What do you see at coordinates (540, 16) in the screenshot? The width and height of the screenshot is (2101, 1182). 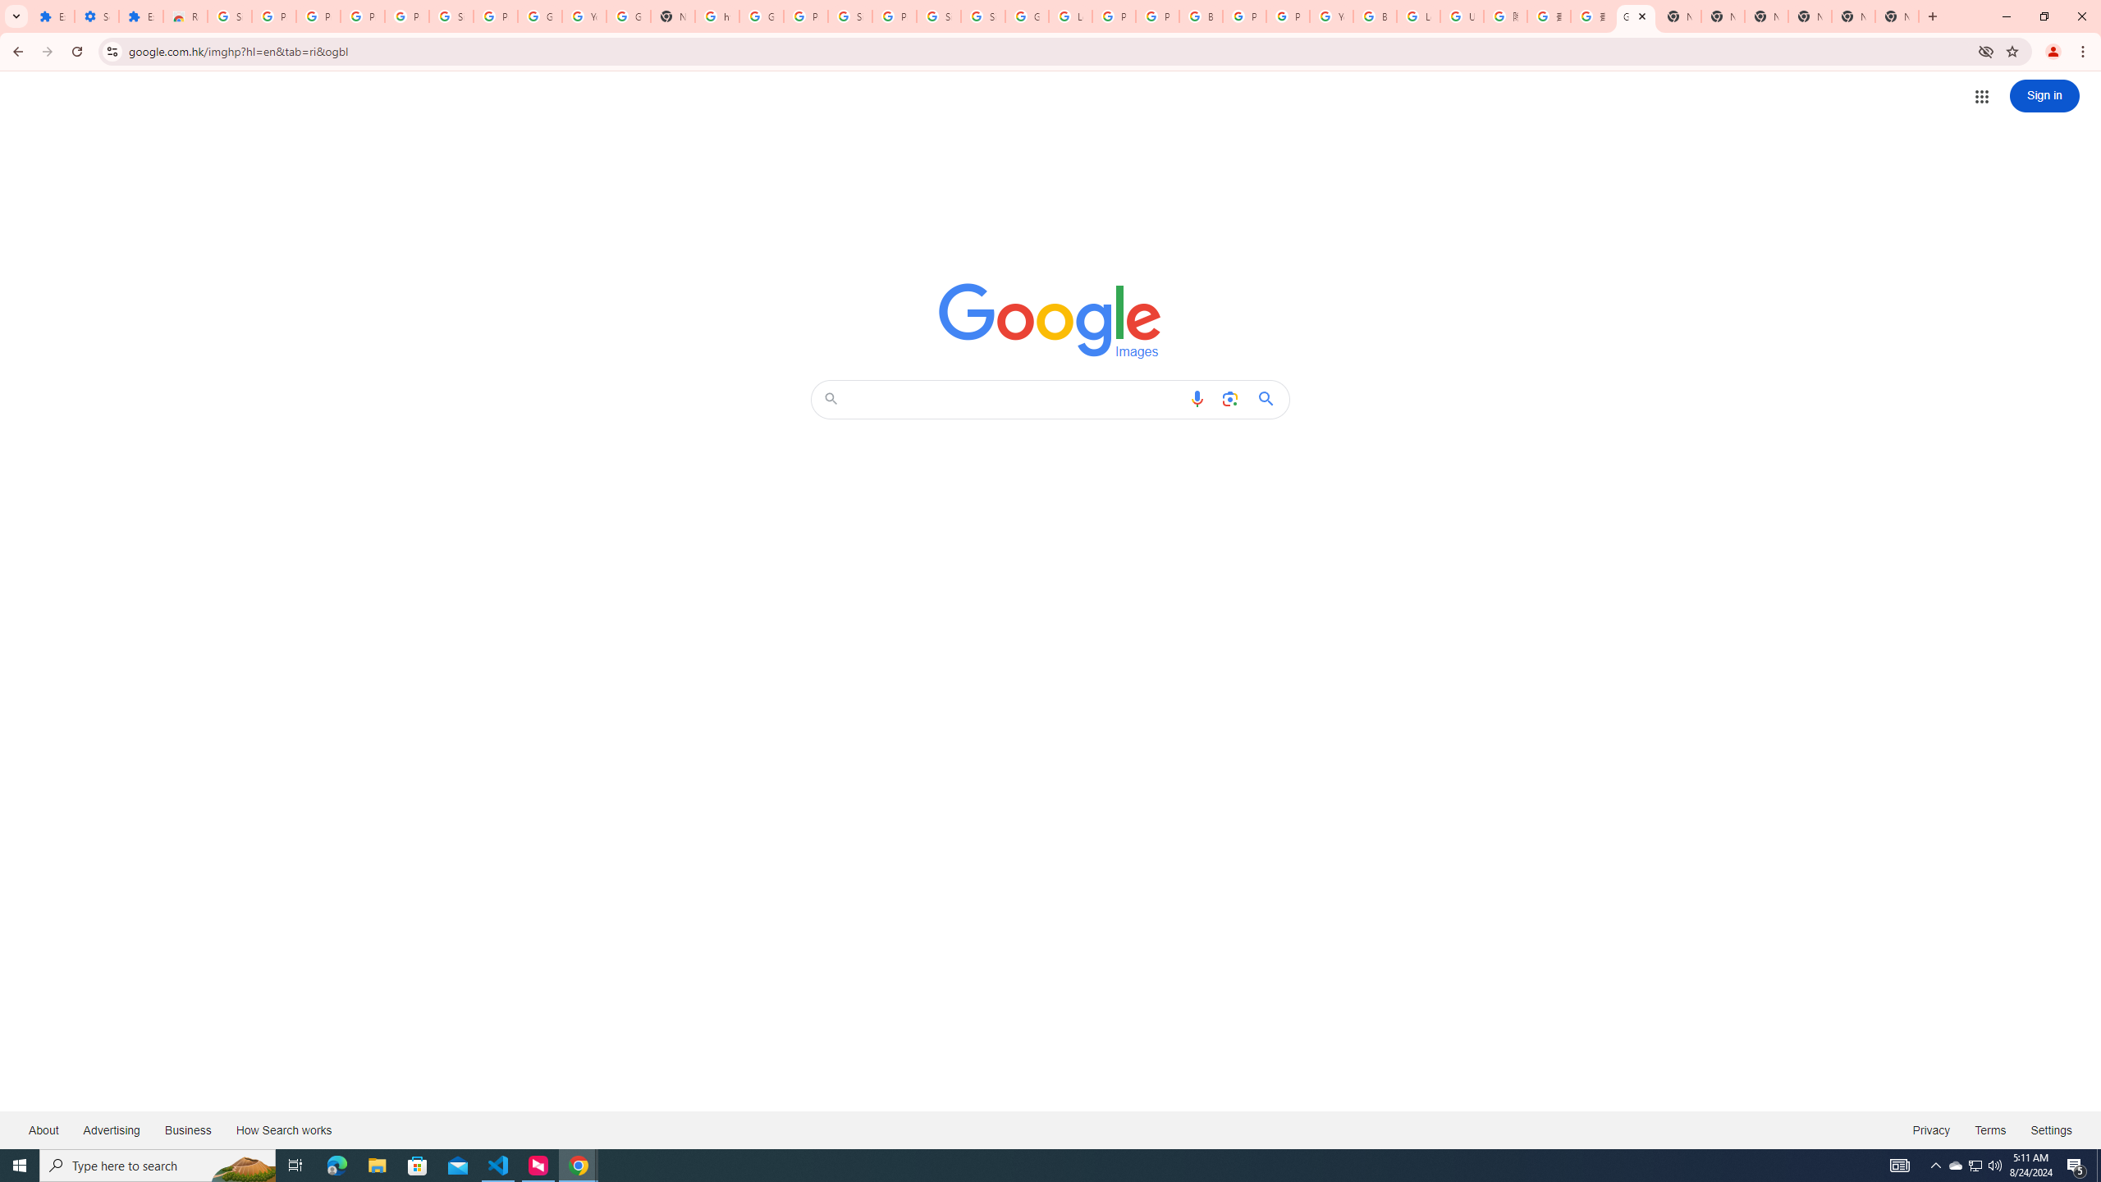 I see `Google Account` at bounding box center [540, 16].